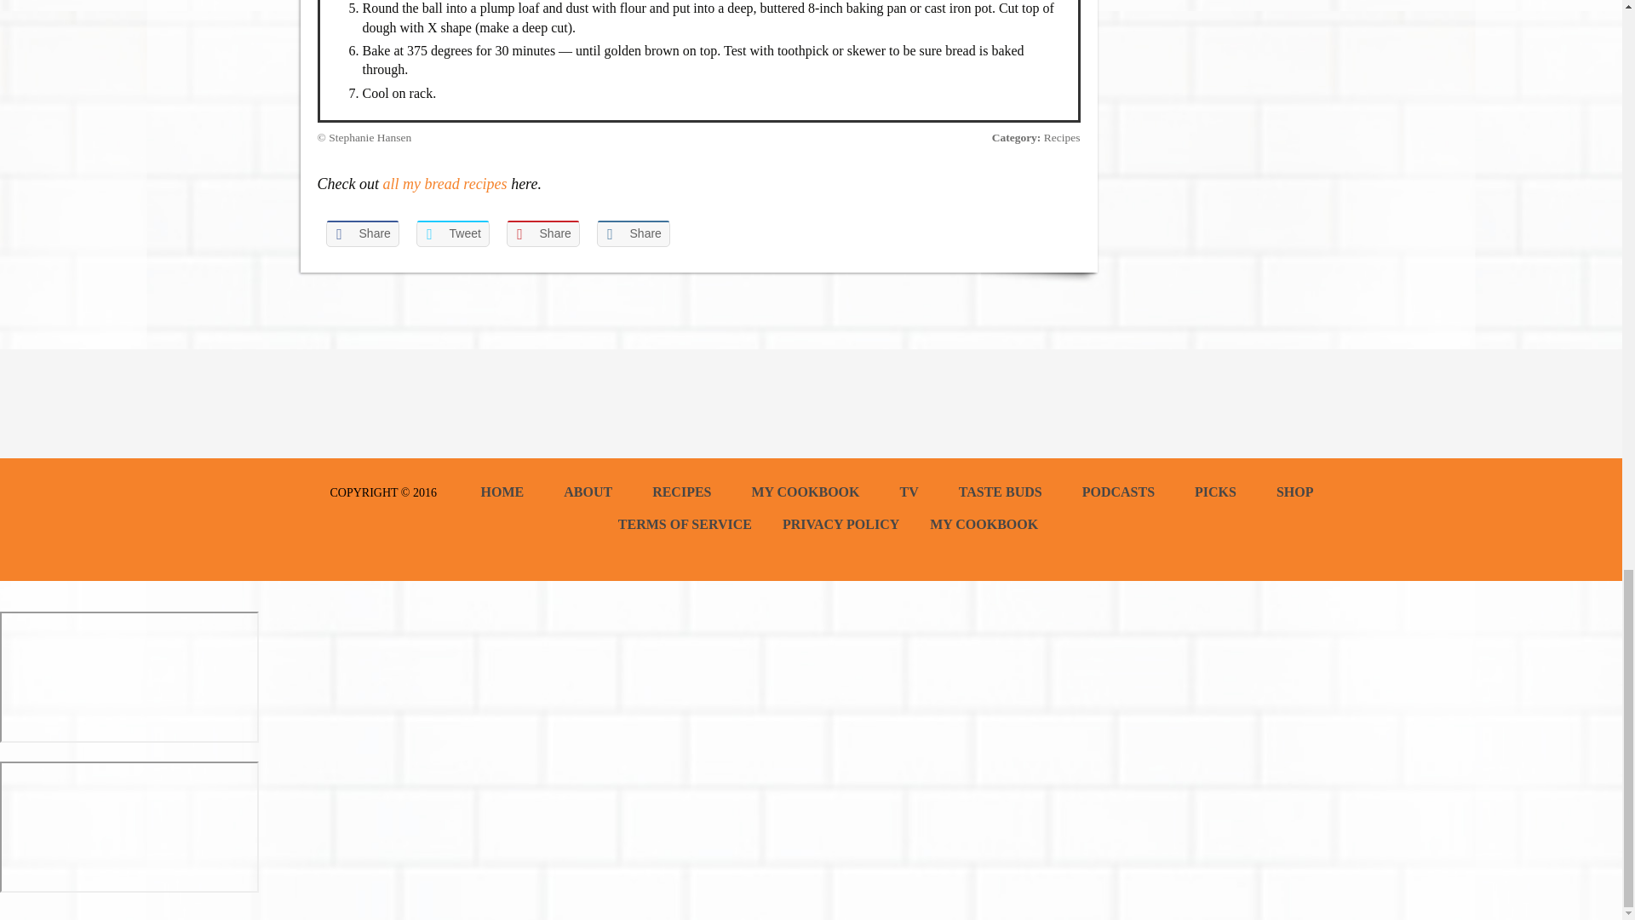 The height and width of the screenshot is (920, 1635). Describe the element at coordinates (542, 233) in the screenshot. I see `Share` at that location.